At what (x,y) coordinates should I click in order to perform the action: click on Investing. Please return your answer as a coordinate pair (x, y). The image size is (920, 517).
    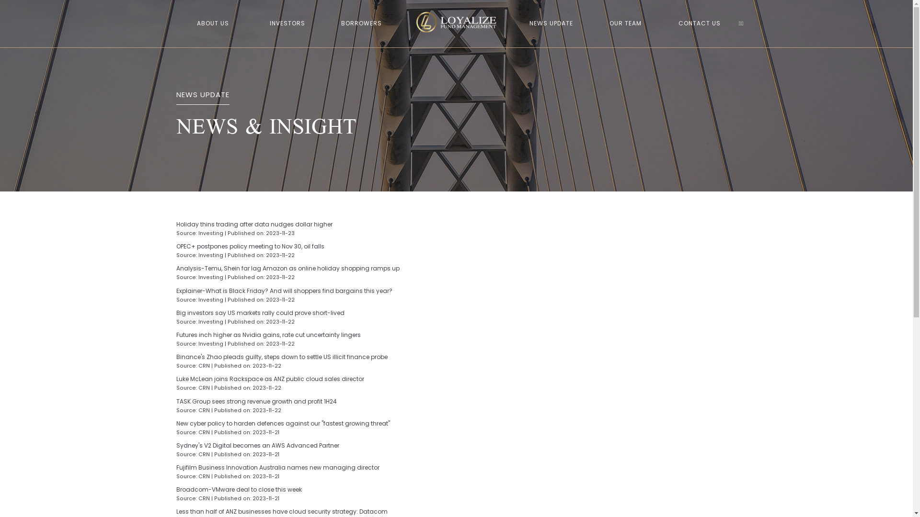
    Looking at the image, I should click on (211, 344).